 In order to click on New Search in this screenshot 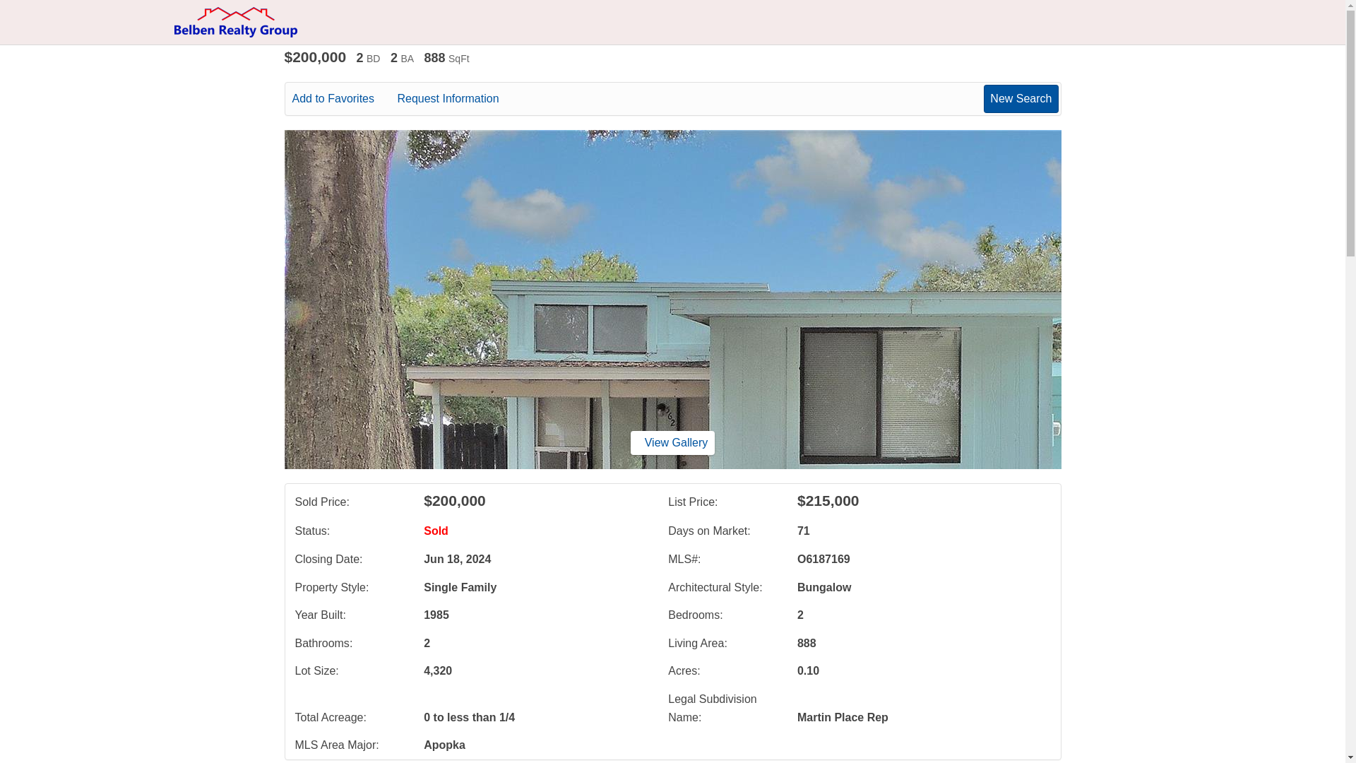, I will do `click(1021, 98)`.